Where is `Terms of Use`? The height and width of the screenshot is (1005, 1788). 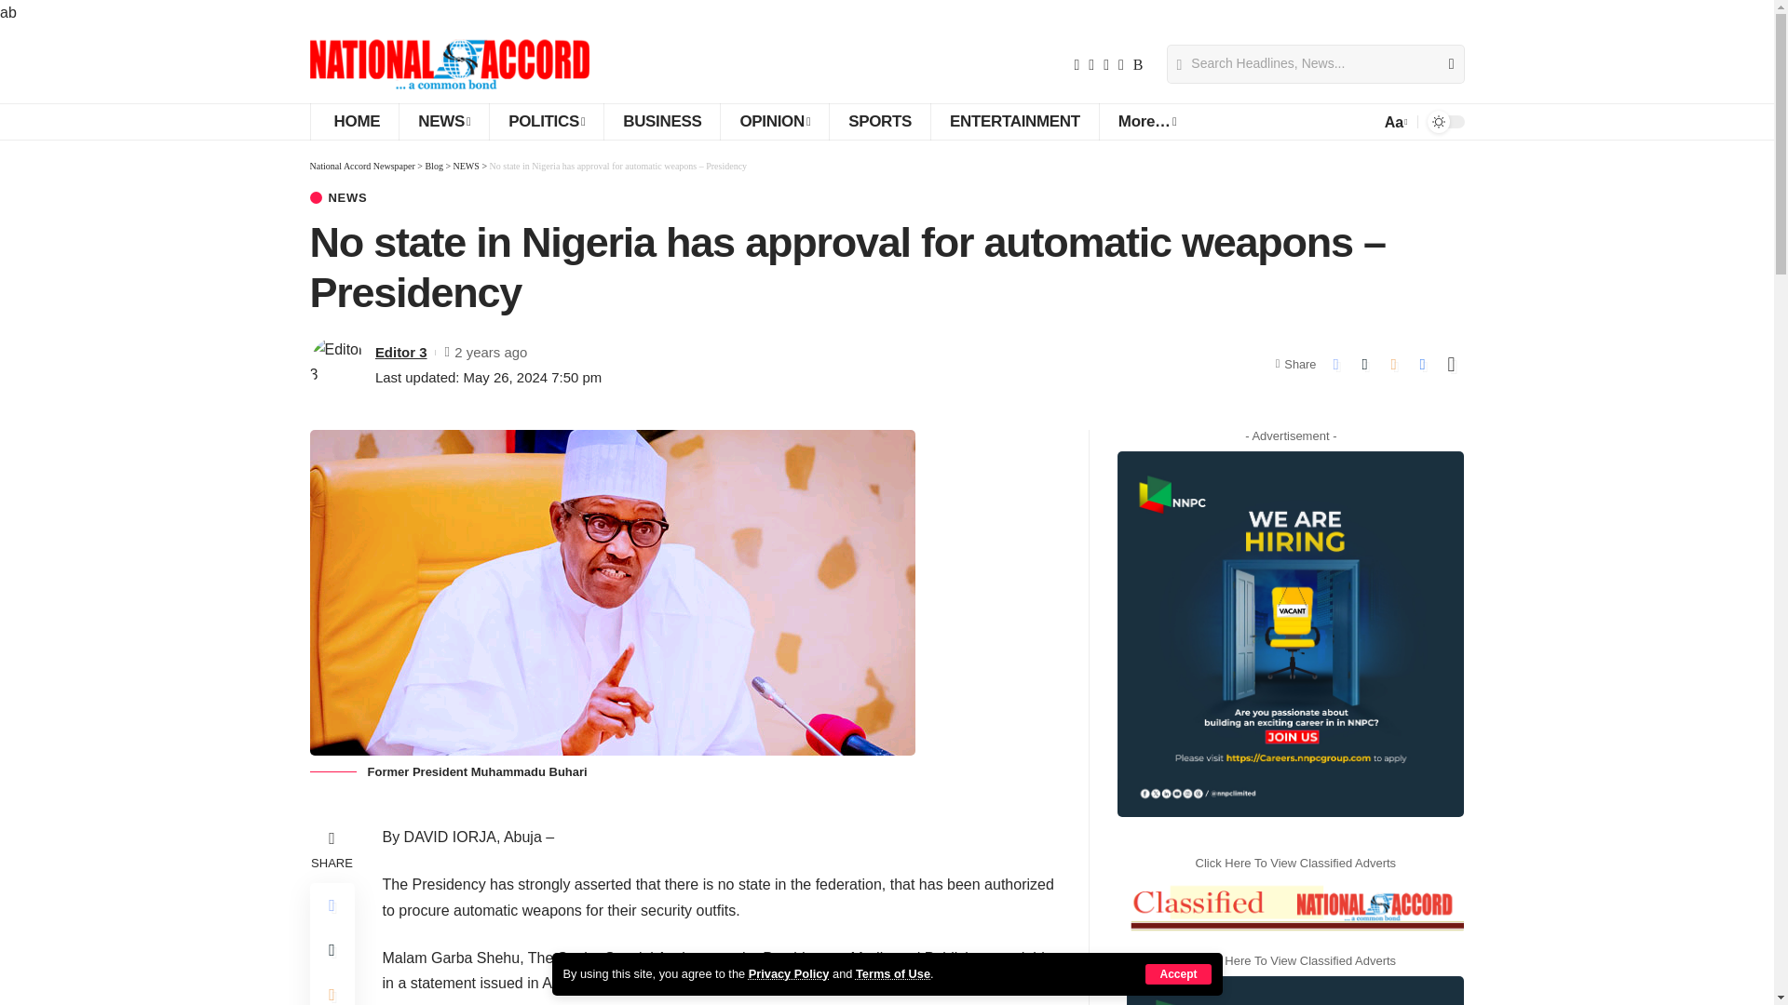
Terms of Use is located at coordinates (892, 973).